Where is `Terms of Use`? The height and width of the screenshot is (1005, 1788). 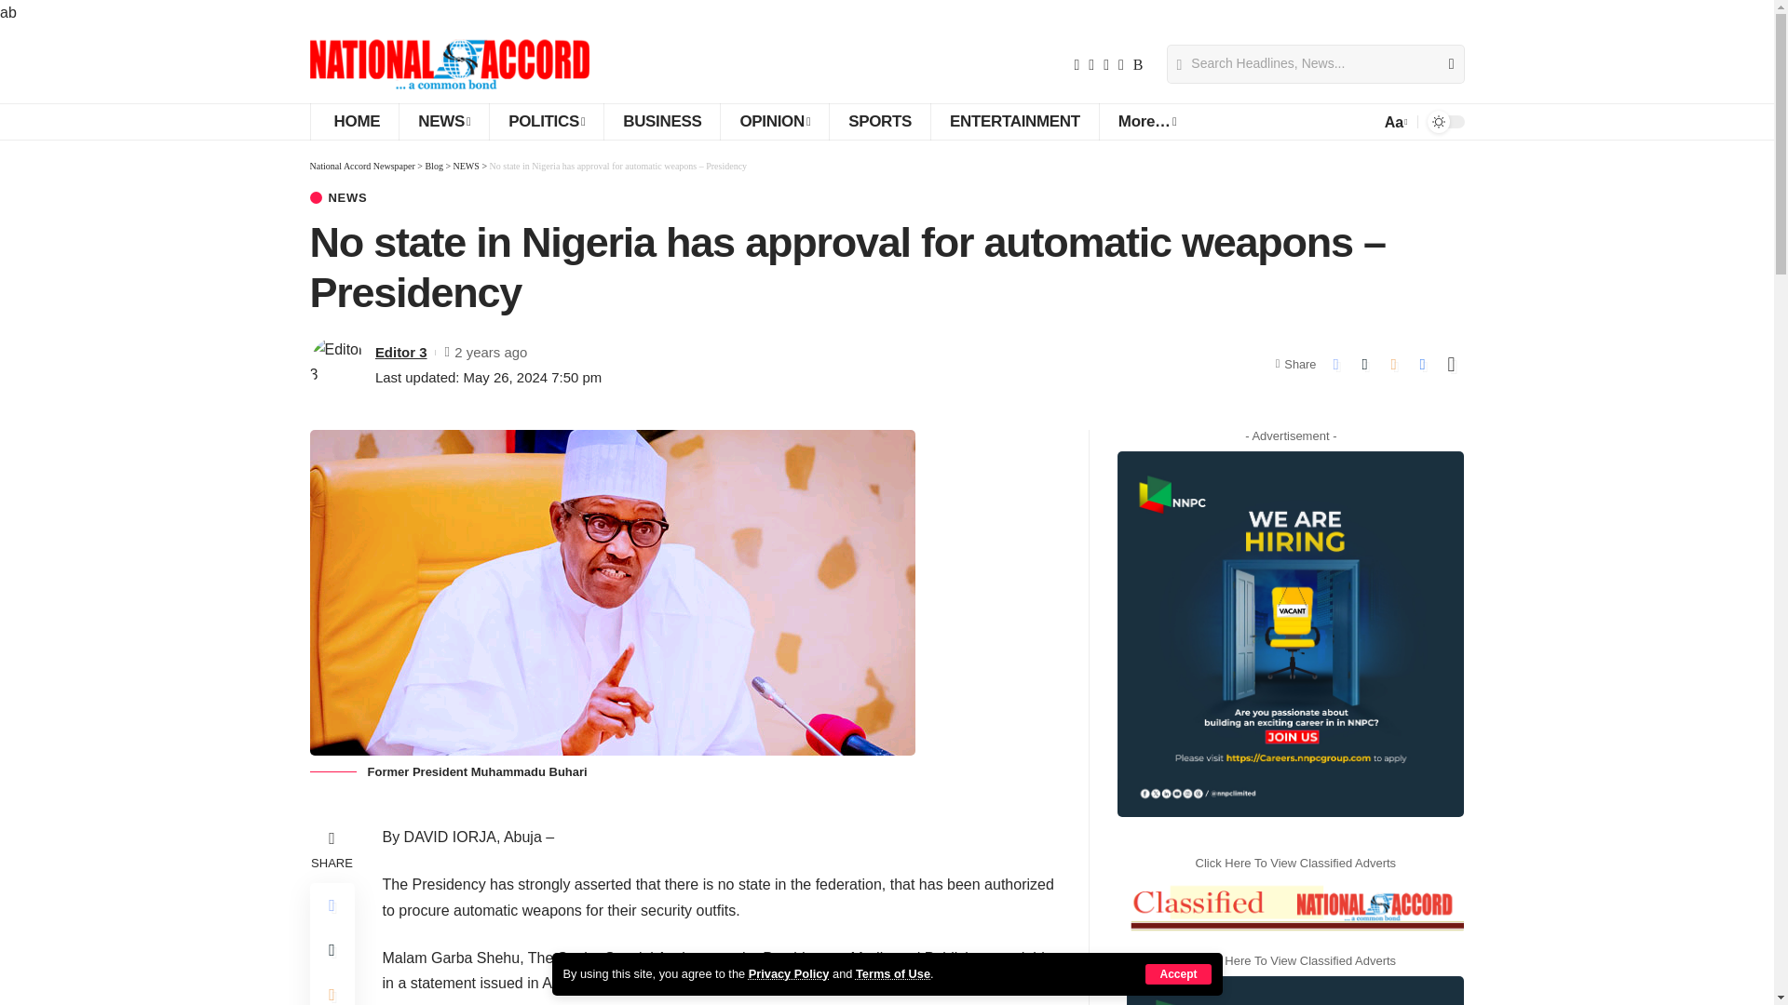
Terms of Use is located at coordinates (892, 973).